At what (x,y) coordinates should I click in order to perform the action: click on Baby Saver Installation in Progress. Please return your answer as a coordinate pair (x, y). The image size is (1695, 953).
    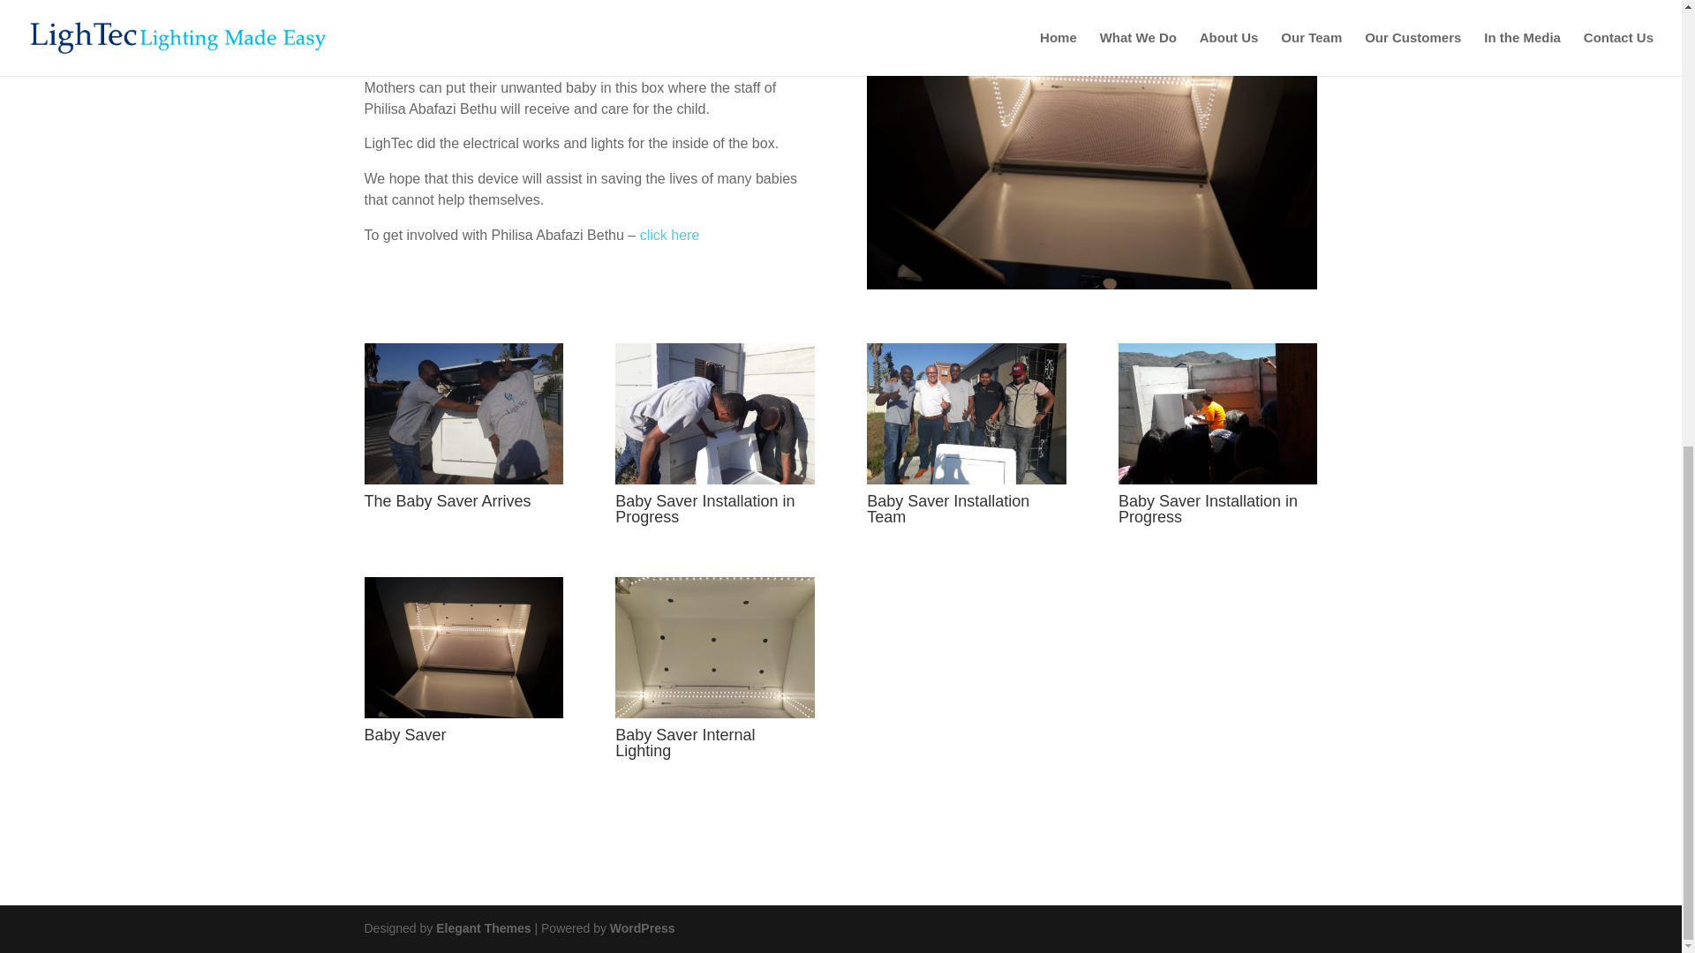
    Looking at the image, I should click on (713, 484).